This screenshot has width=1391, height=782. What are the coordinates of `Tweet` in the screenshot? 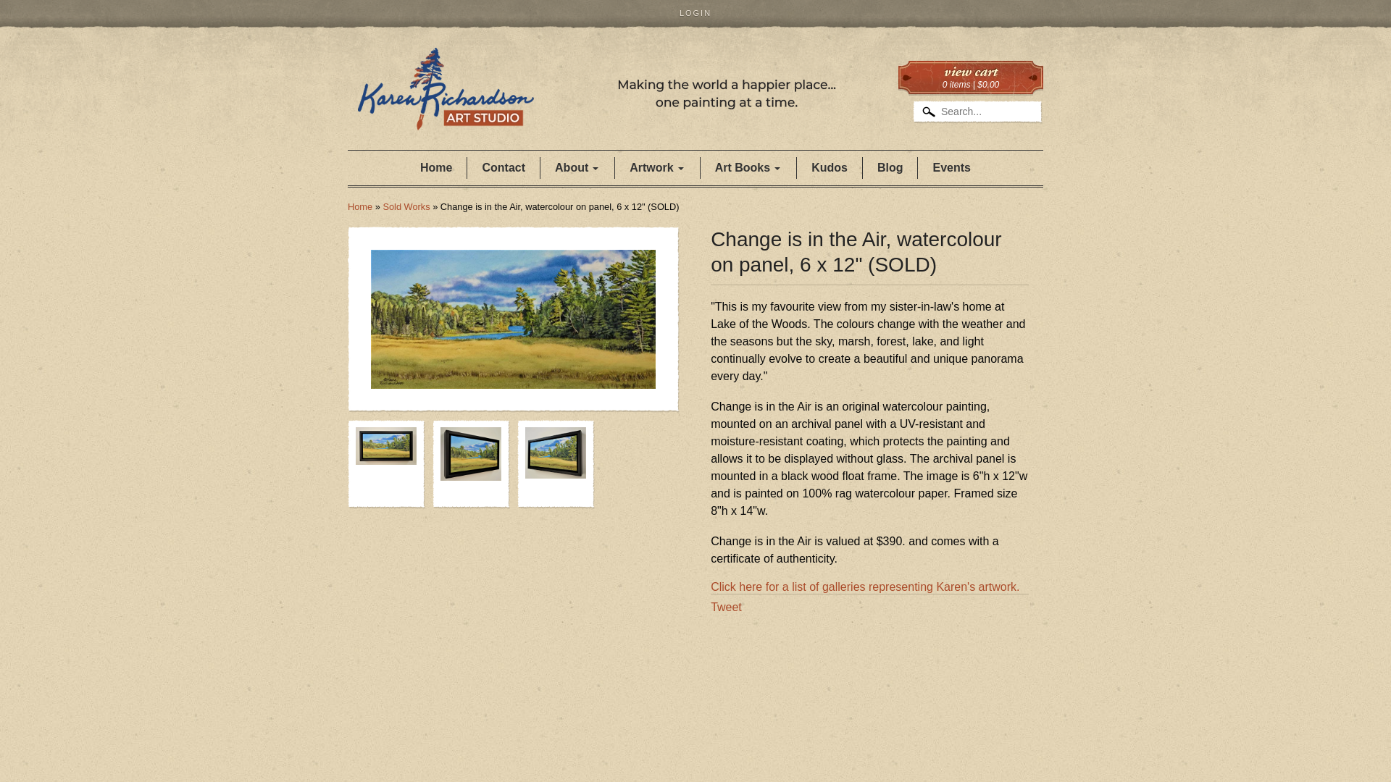 It's located at (726, 607).